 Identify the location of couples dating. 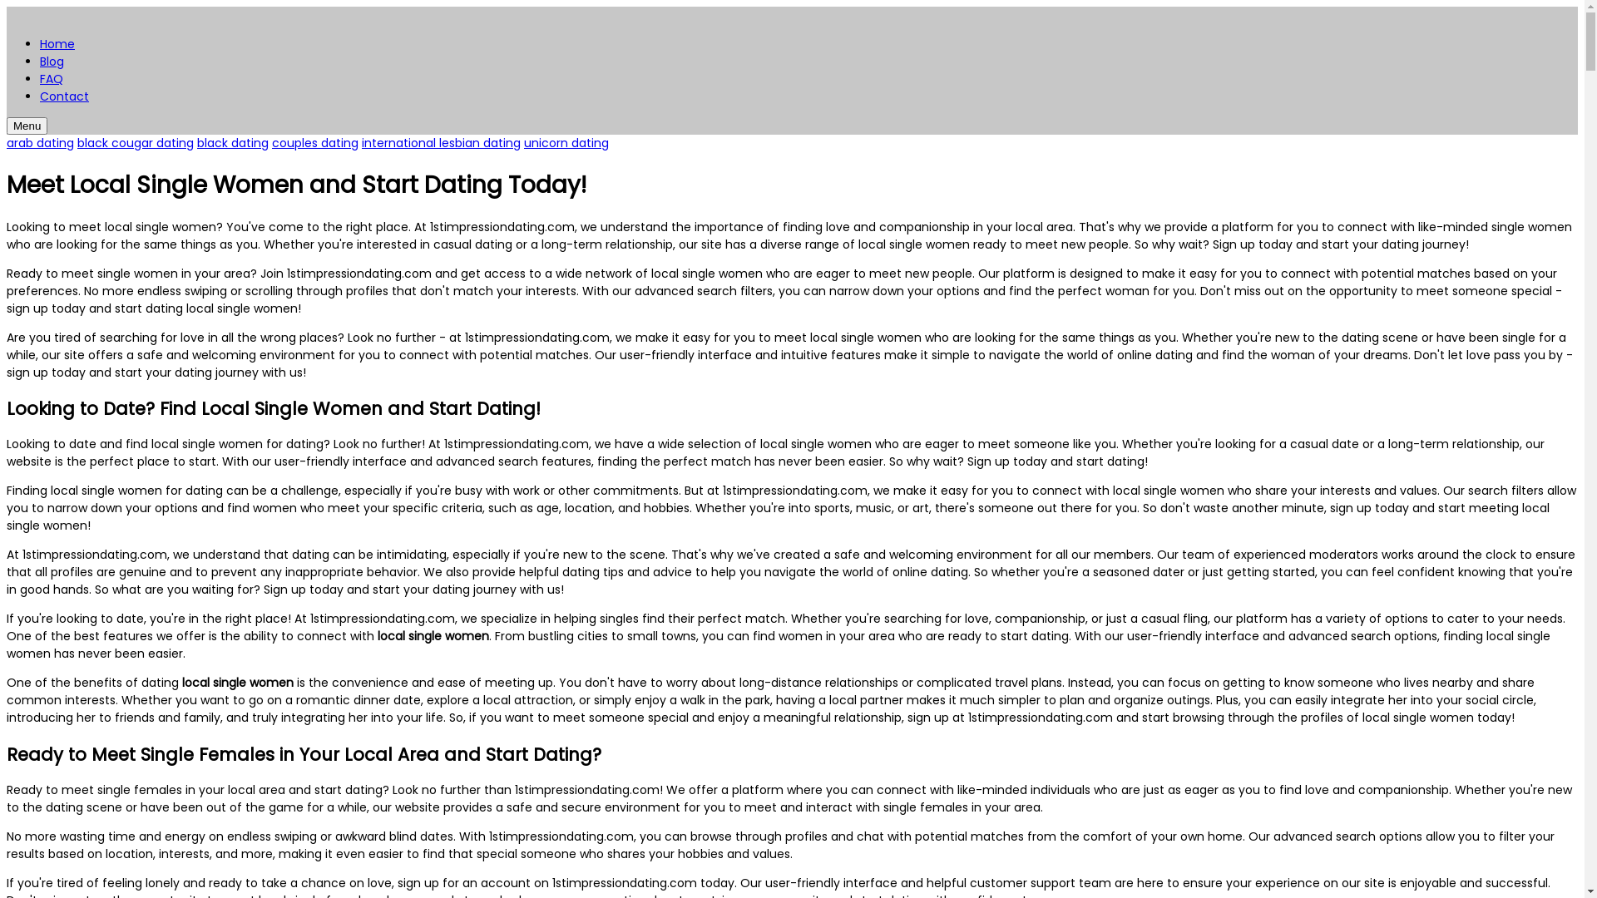
(315, 143).